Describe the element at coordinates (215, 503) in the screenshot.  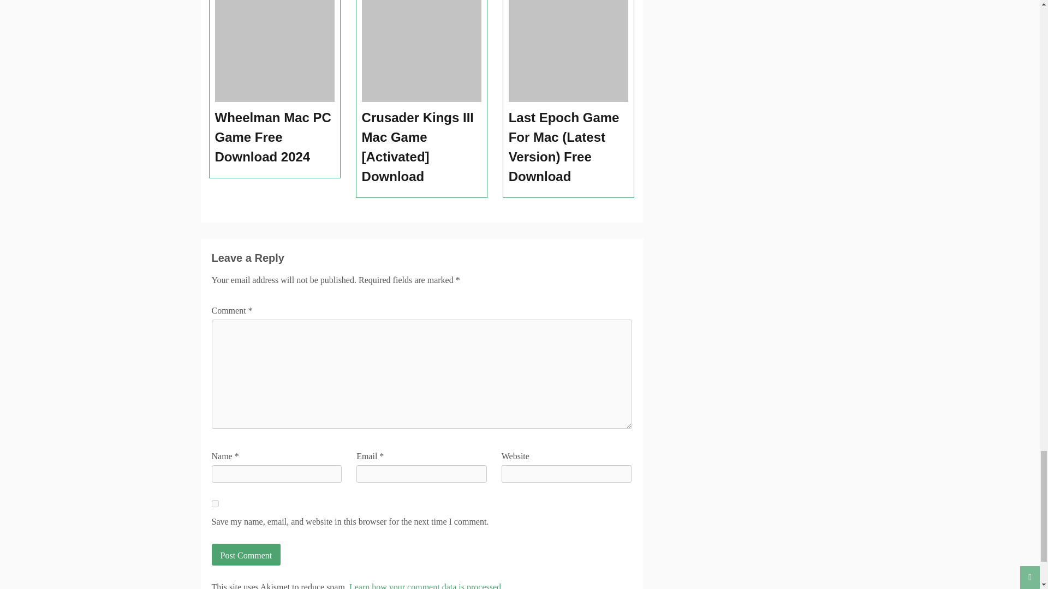
I see `yes` at that location.